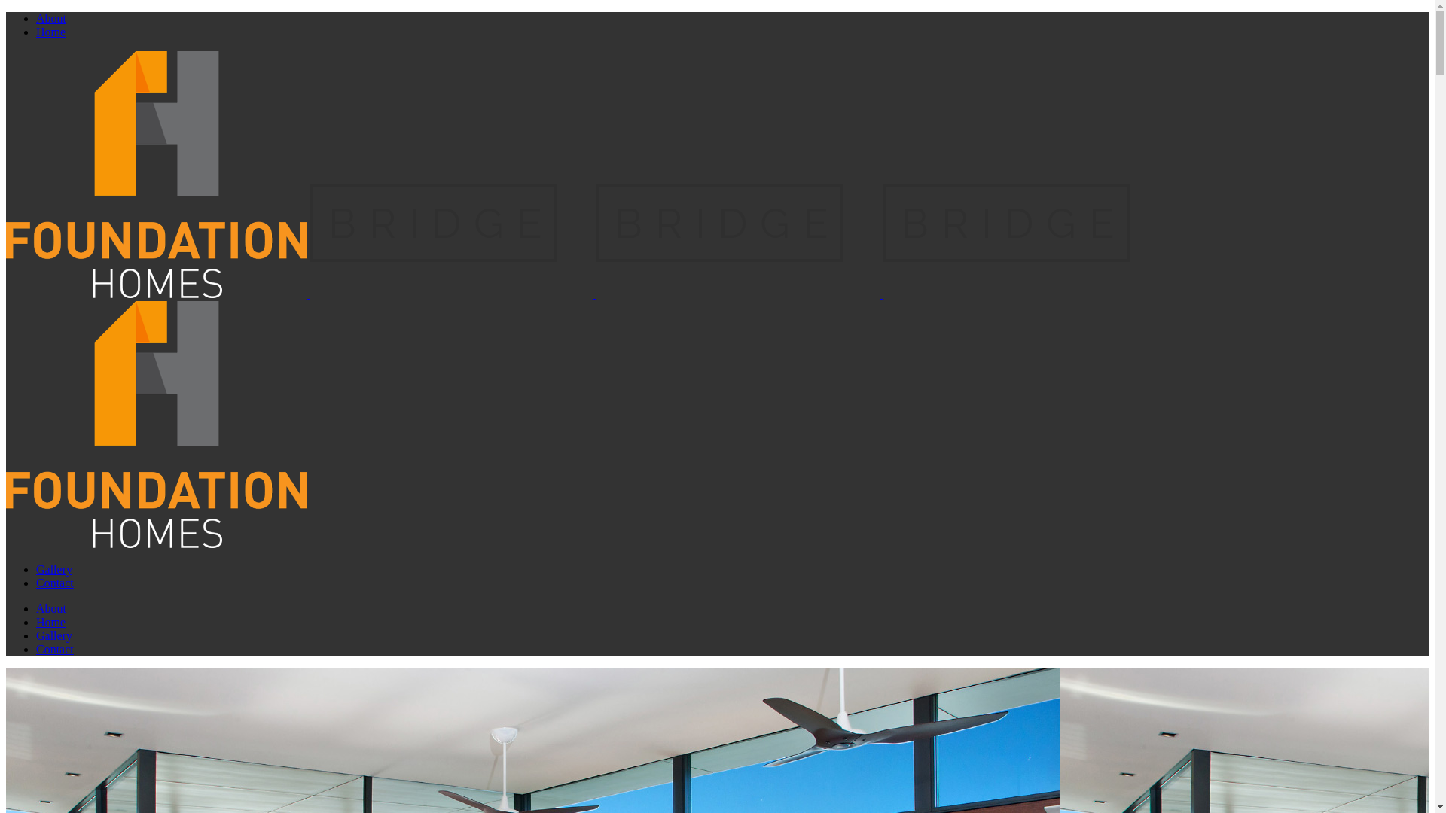  Describe the element at coordinates (51, 622) in the screenshot. I see `Home` at that location.